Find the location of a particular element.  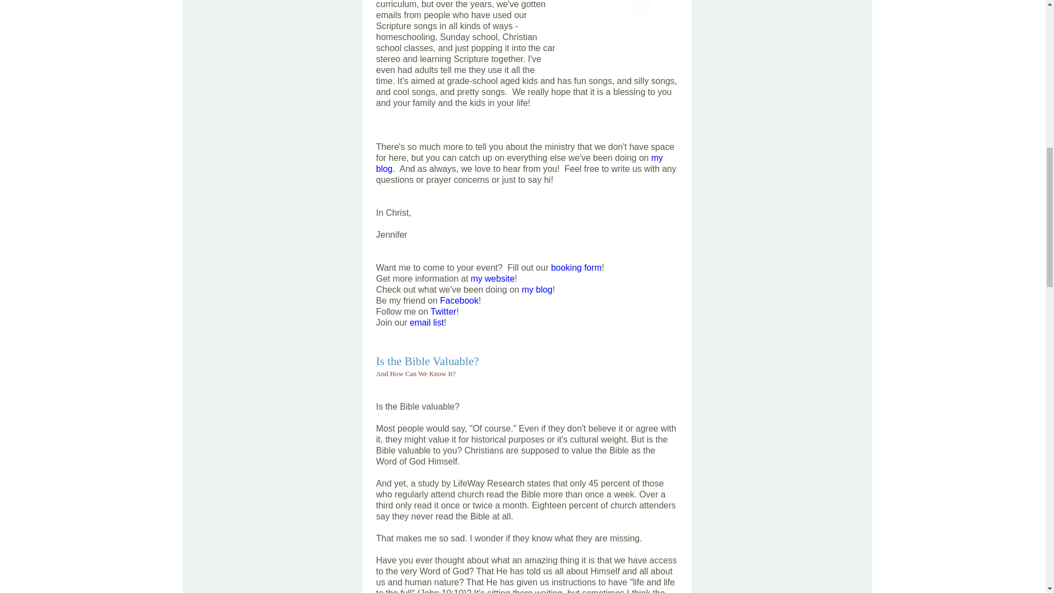

Facebook is located at coordinates (459, 300).